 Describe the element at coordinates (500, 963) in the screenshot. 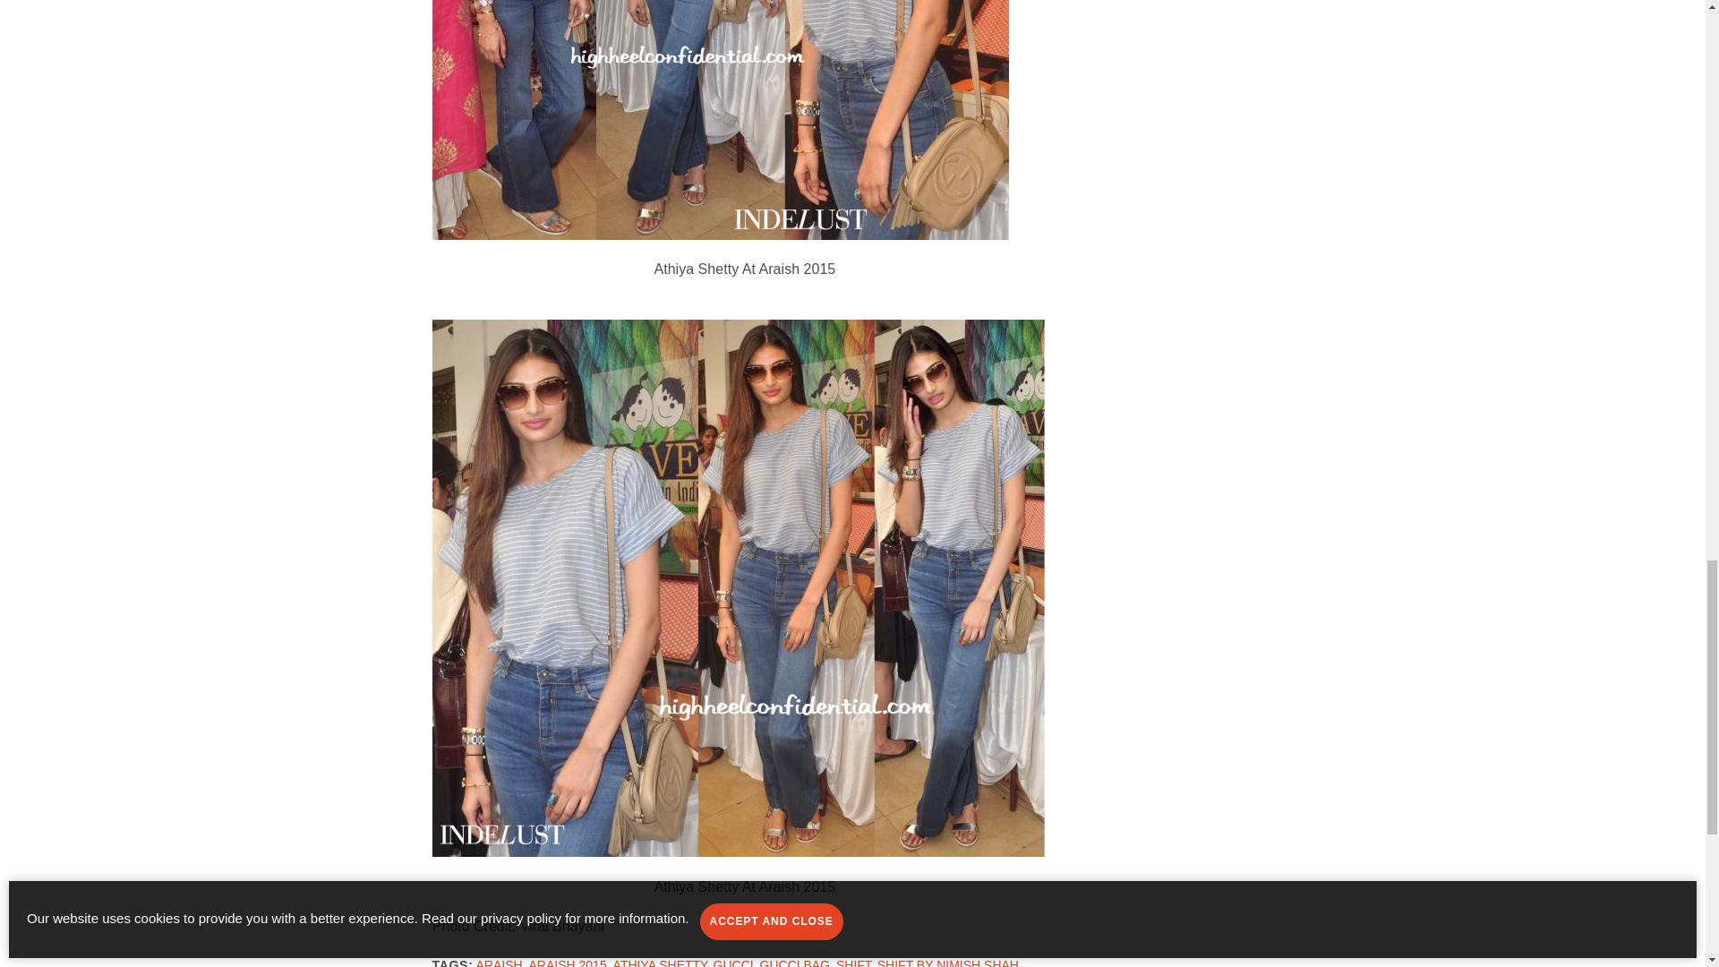

I see `ARAISH,` at that location.